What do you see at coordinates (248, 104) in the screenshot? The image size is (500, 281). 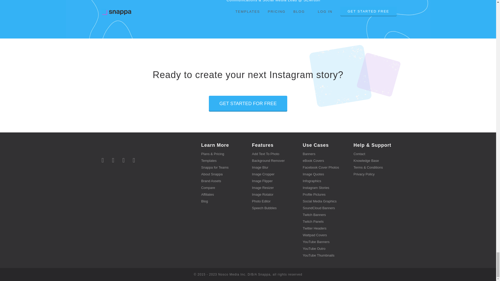 I see `GET STARTED FOR FREE` at bounding box center [248, 104].